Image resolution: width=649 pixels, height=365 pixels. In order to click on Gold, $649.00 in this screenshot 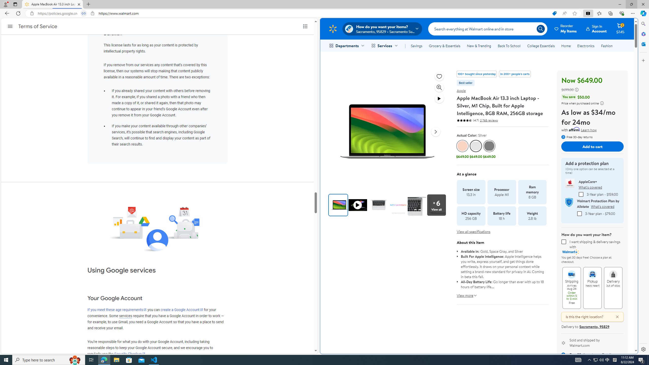, I will do `click(462, 150)`.